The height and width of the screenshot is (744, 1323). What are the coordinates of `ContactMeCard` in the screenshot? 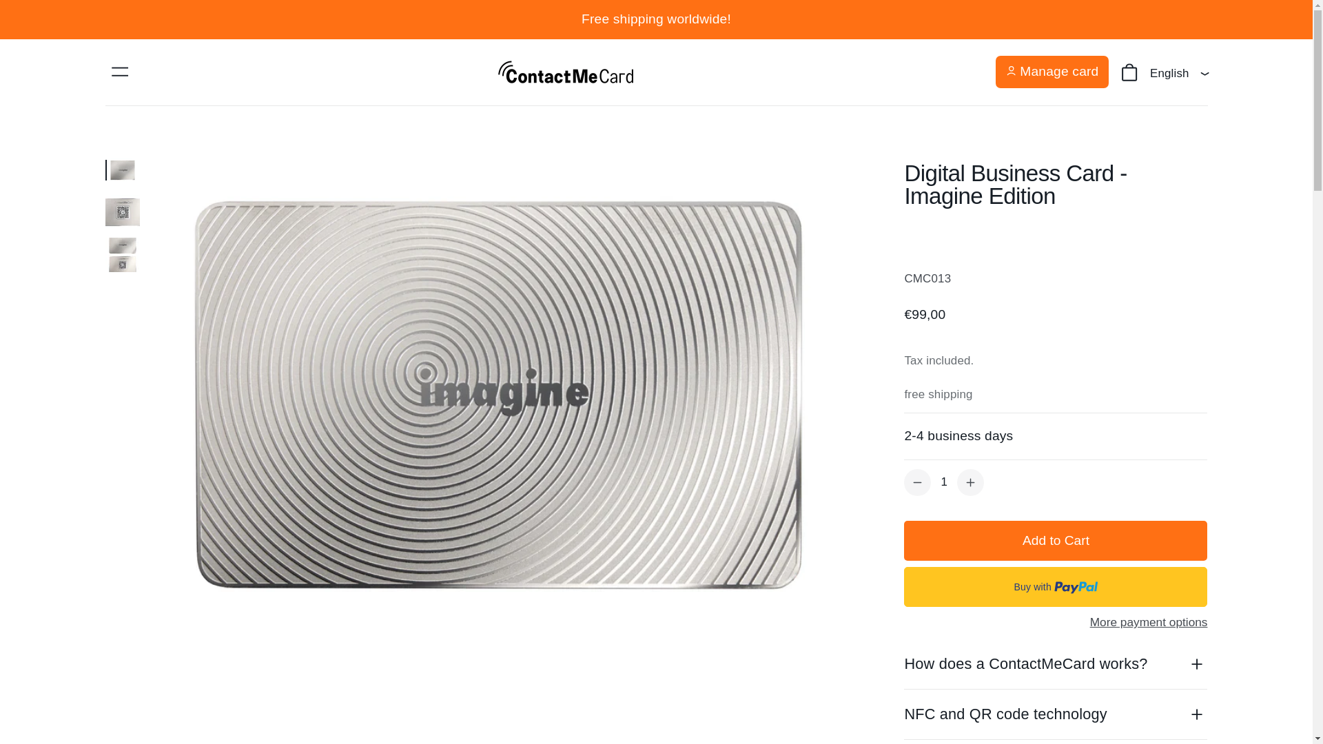 It's located at (142, 88).